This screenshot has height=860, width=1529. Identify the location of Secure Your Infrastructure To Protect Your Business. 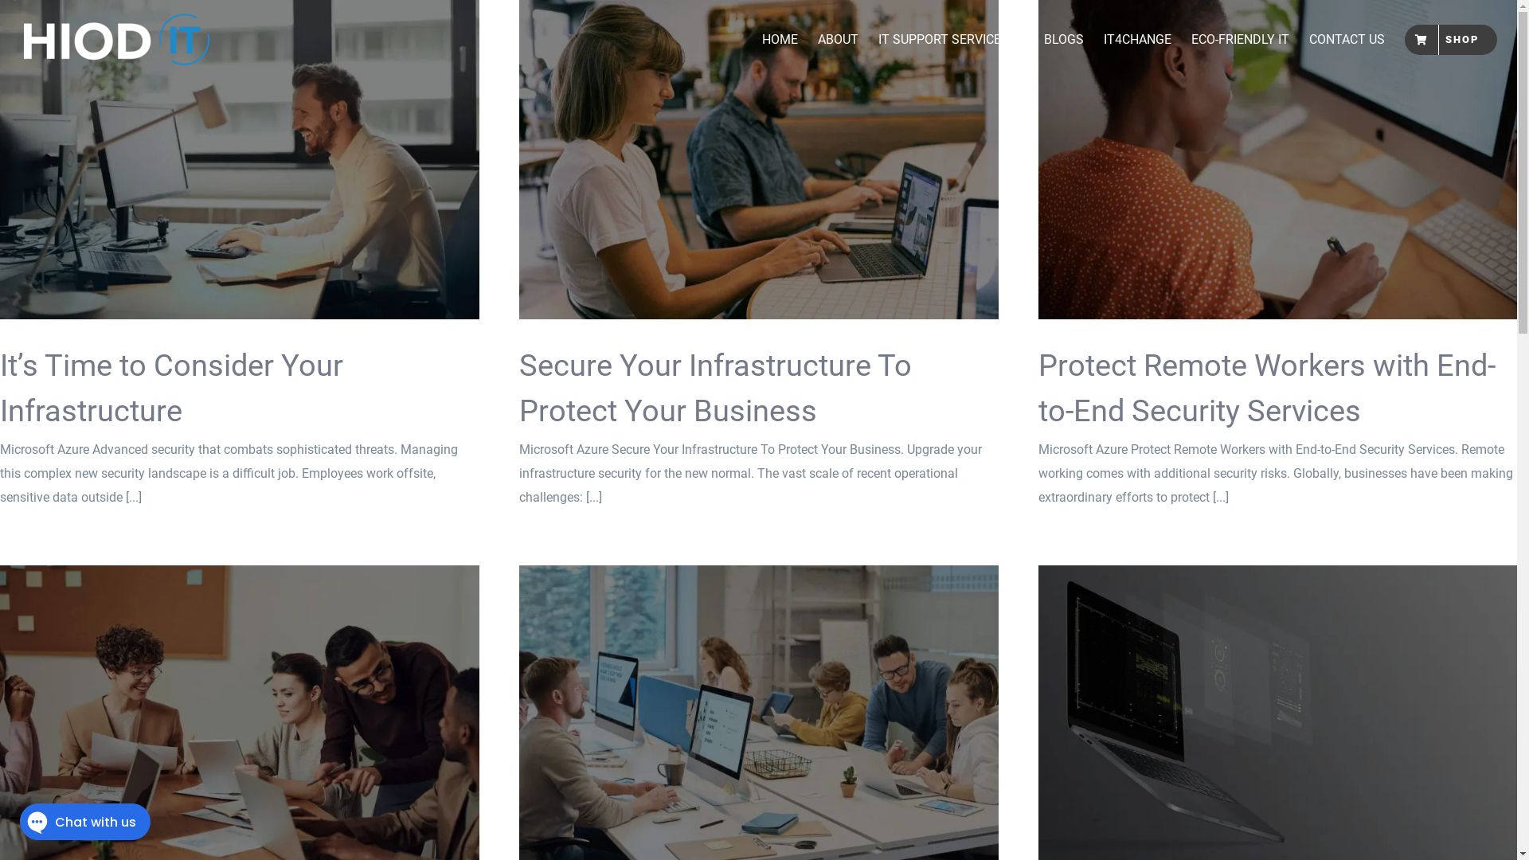
(715, 389).